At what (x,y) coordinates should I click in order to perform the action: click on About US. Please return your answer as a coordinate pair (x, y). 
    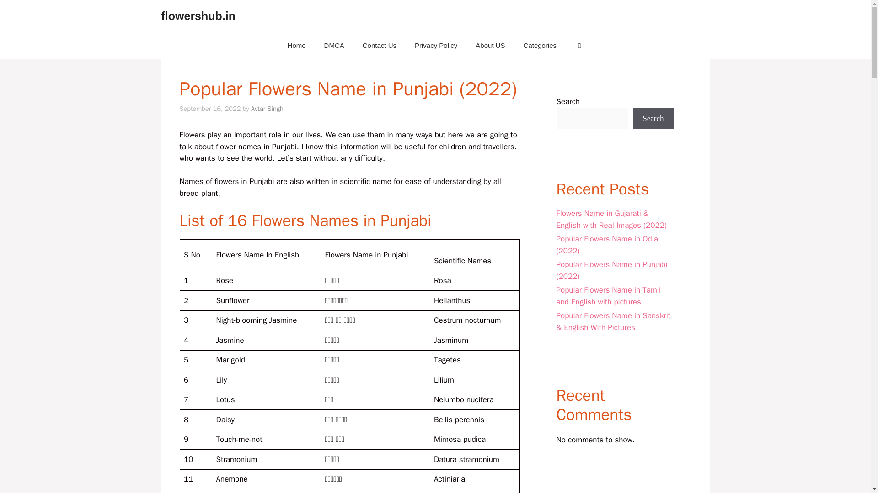
    Looking at the image, I should click on (490, 46).